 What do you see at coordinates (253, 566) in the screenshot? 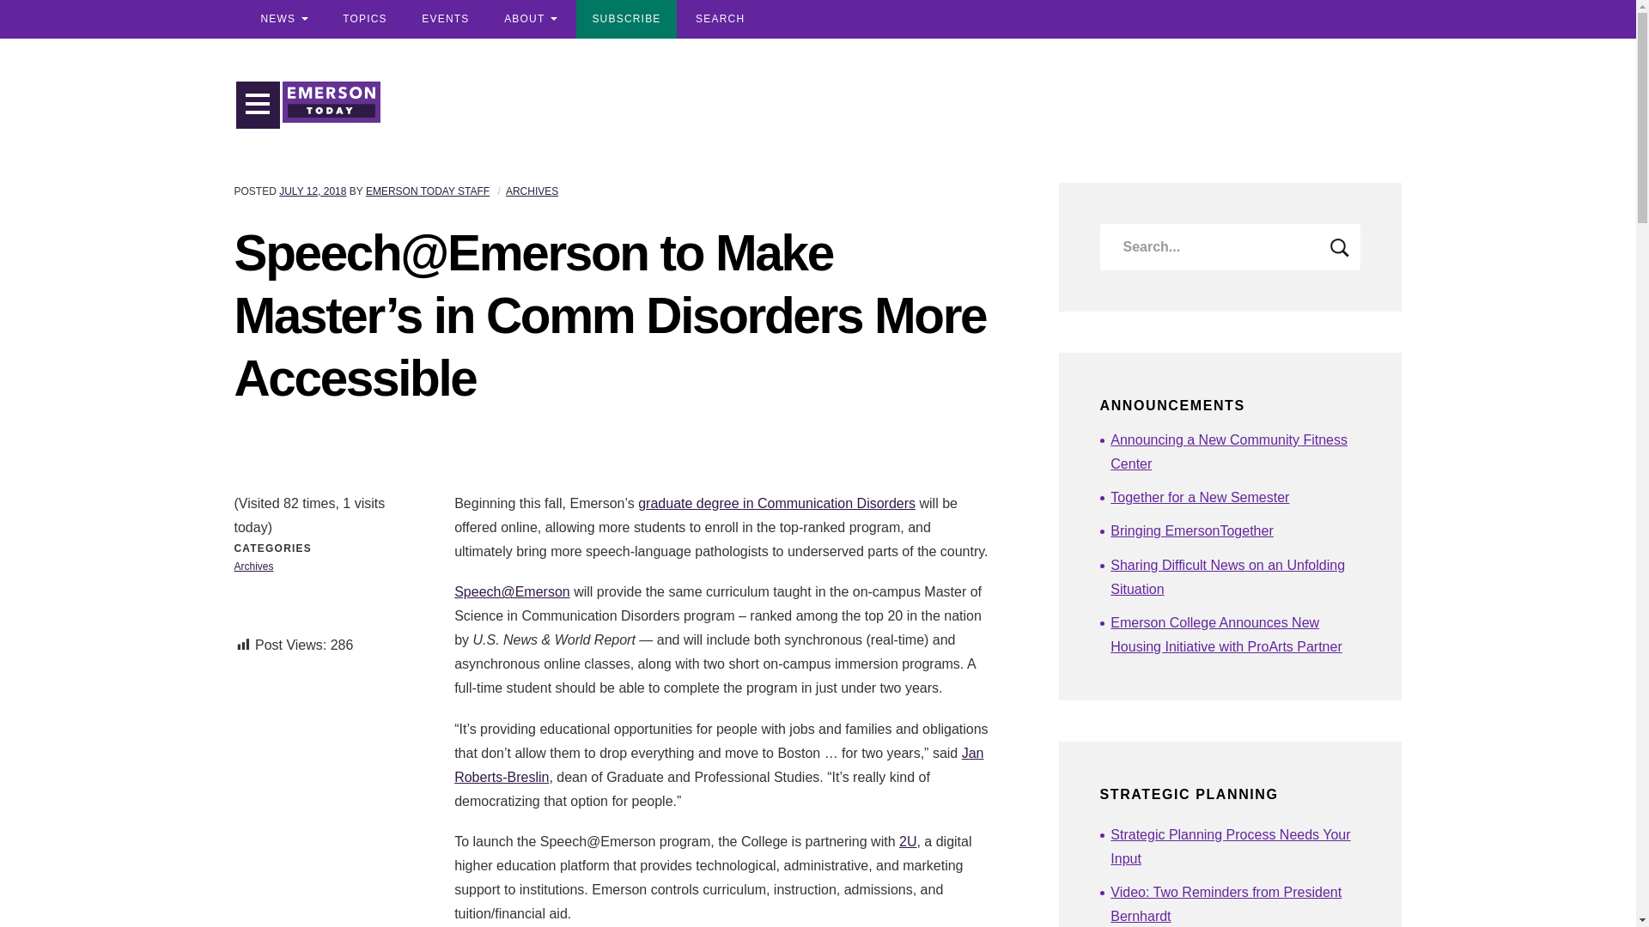
I see `Archives` at bounding box center [253, 566].